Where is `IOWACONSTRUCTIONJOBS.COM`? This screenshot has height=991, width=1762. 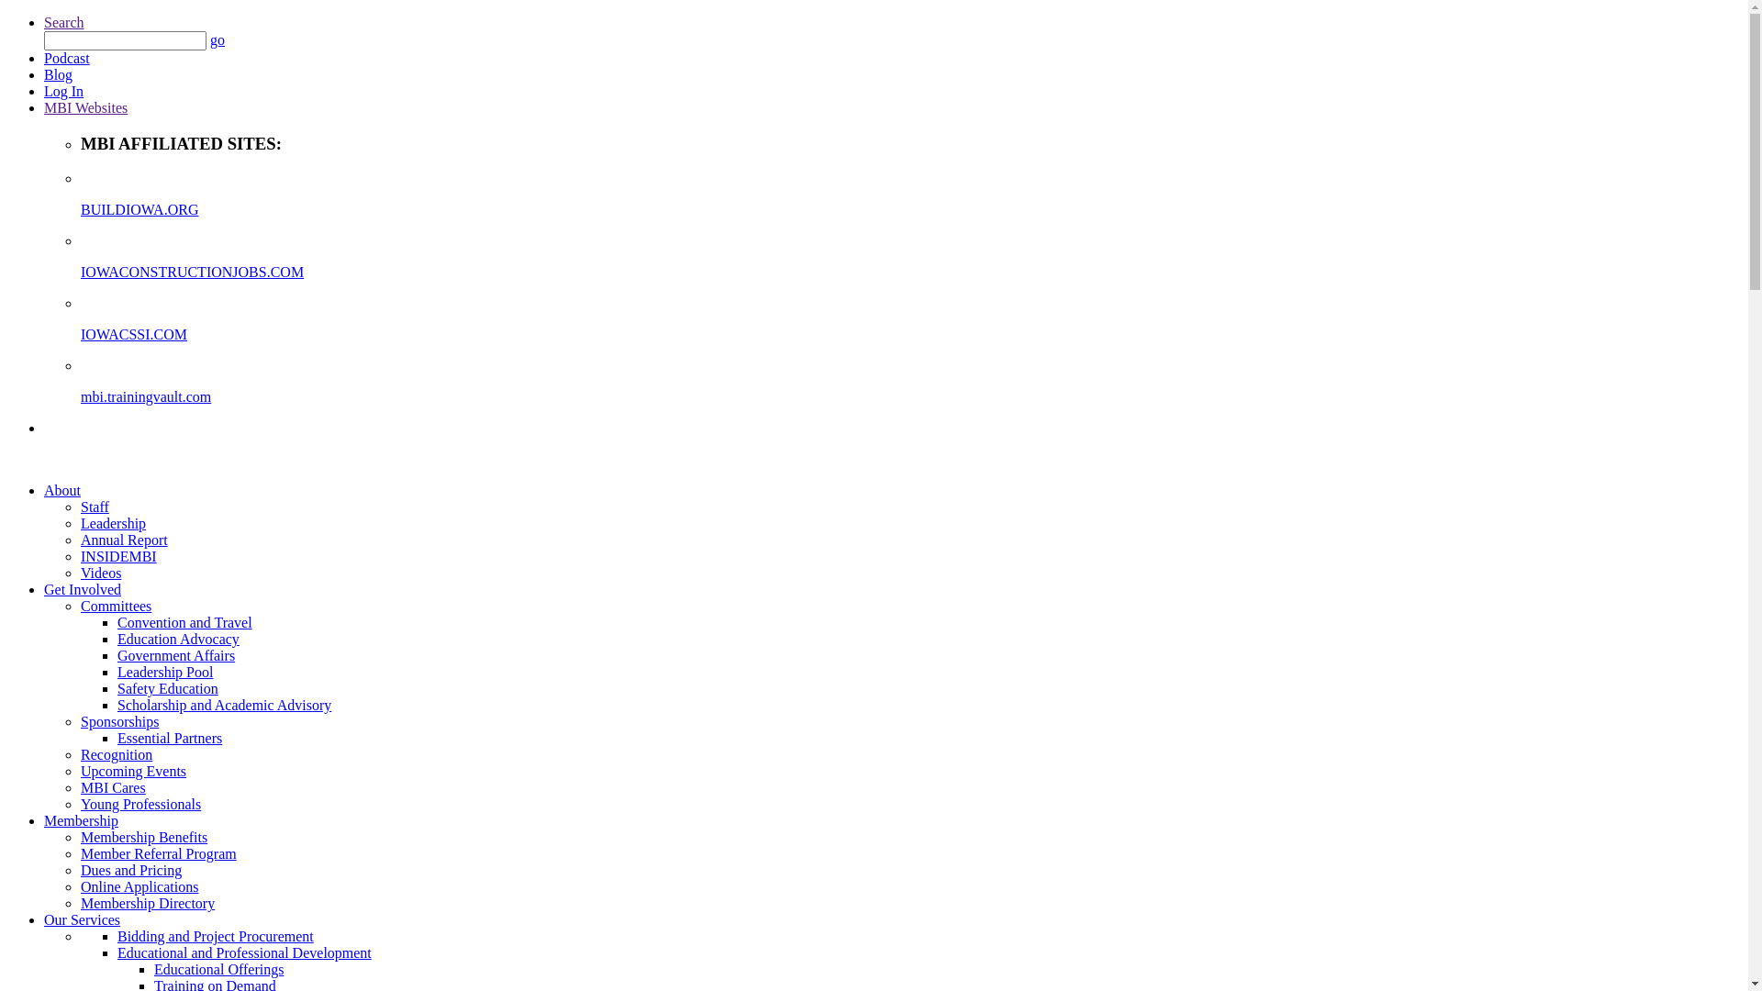
IOWACONSTRUCTIONJOBS.COM is located at coordinates (910, 288).